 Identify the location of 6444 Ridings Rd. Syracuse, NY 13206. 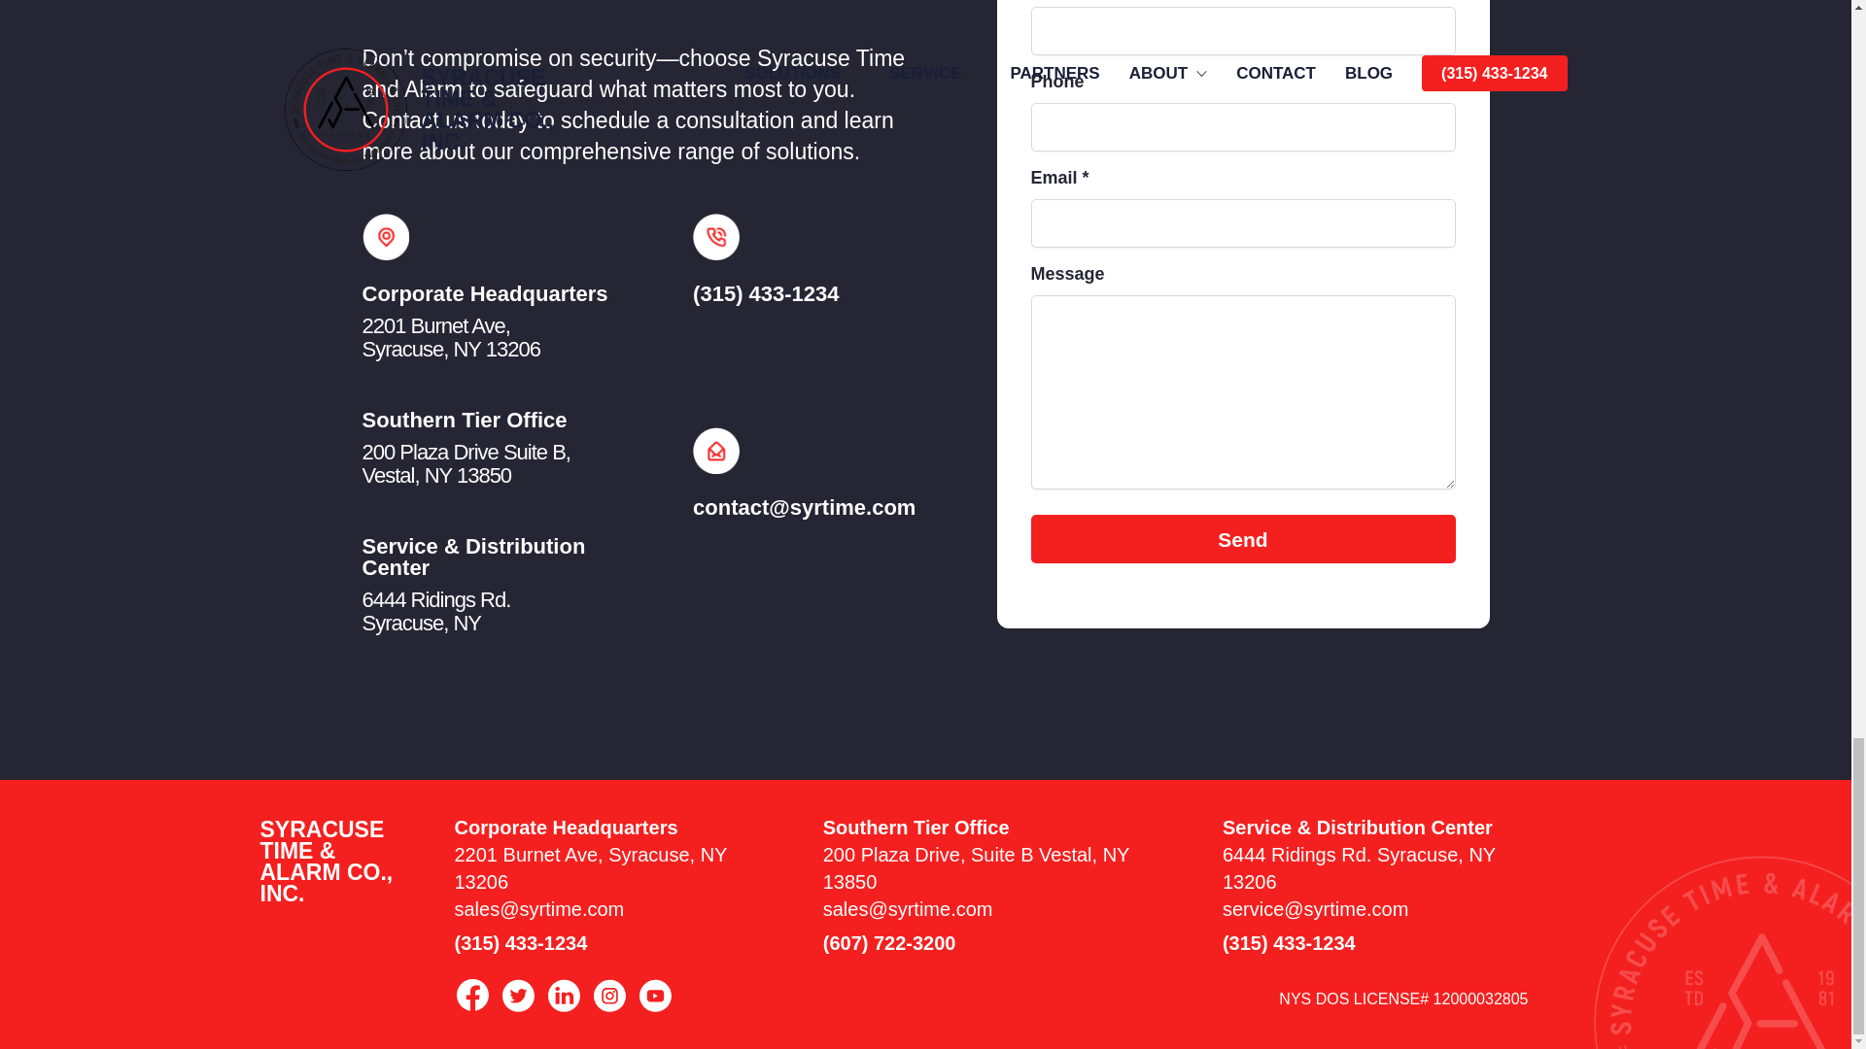
(1359, 868).